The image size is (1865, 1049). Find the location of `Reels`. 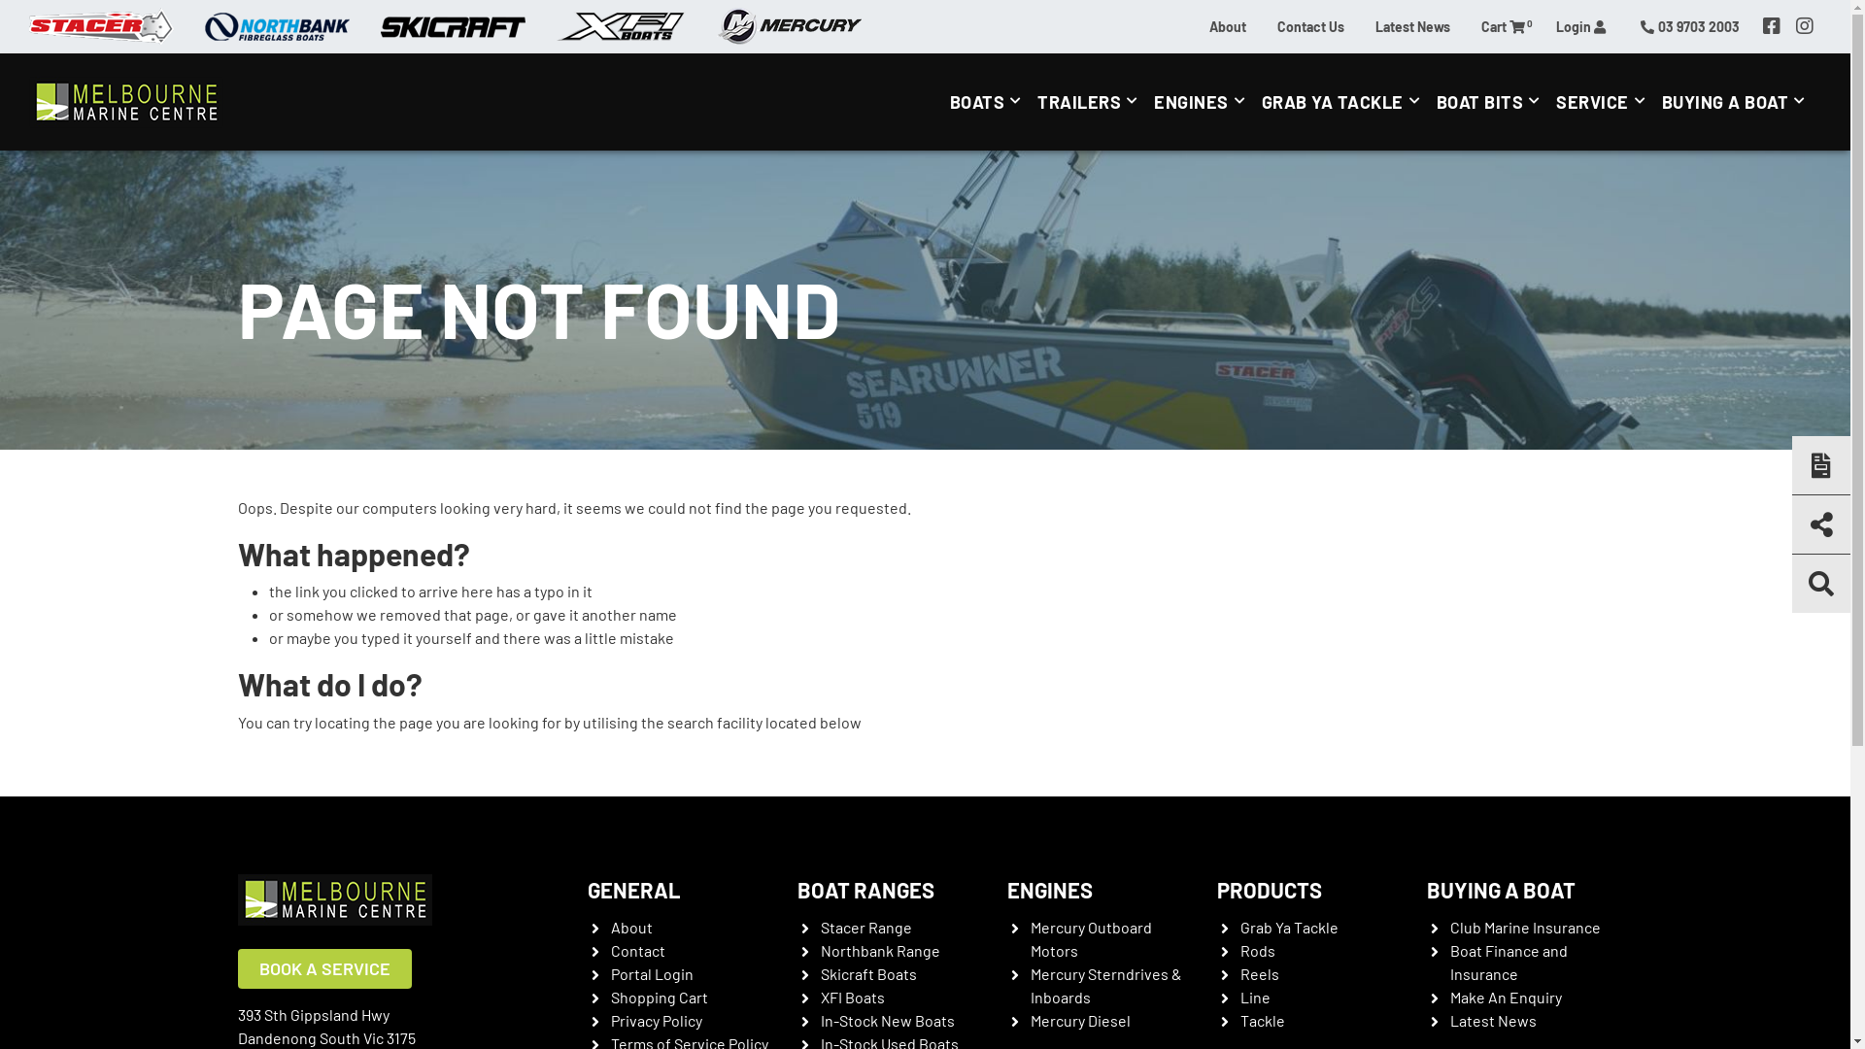

Reels is located at coordinates (1259, 973).